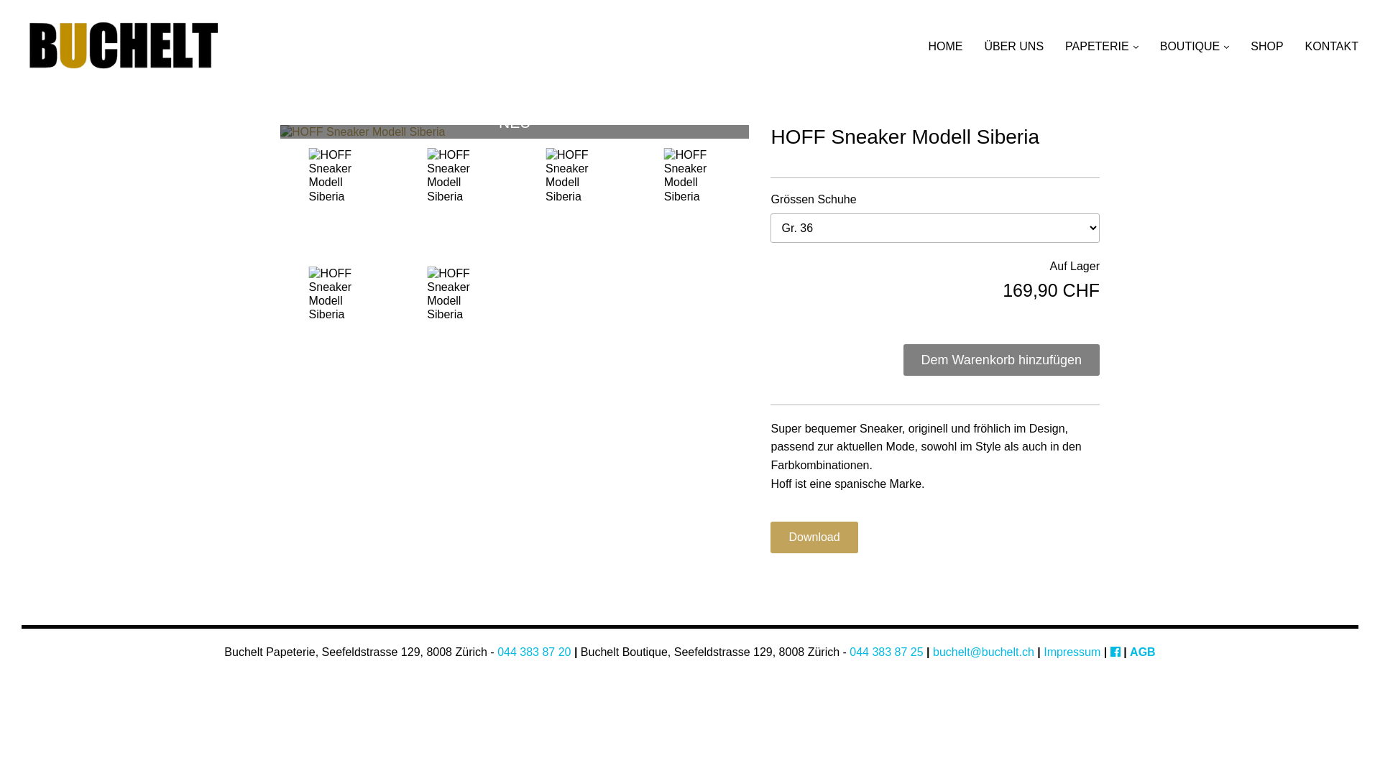  What do you see at coordinates (515, 132) in the screenshot?
I see `NEU` at bounding box center [515, 132].